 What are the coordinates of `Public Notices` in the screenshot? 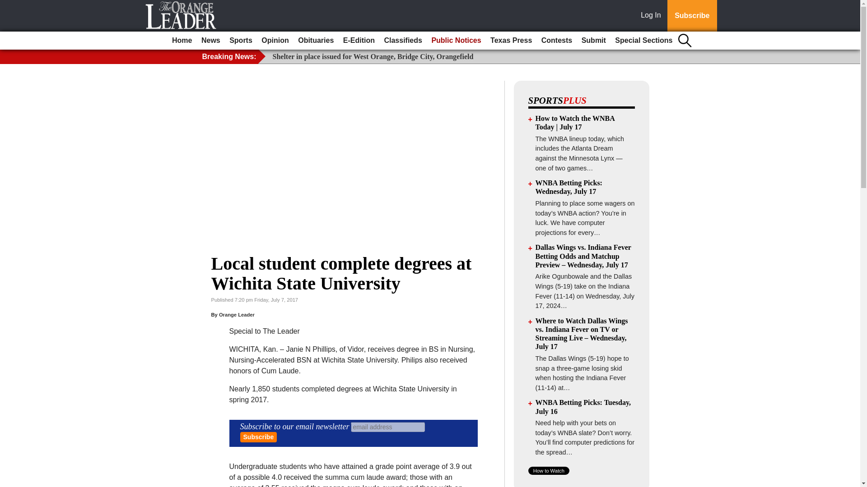 It's located at (456, 41).